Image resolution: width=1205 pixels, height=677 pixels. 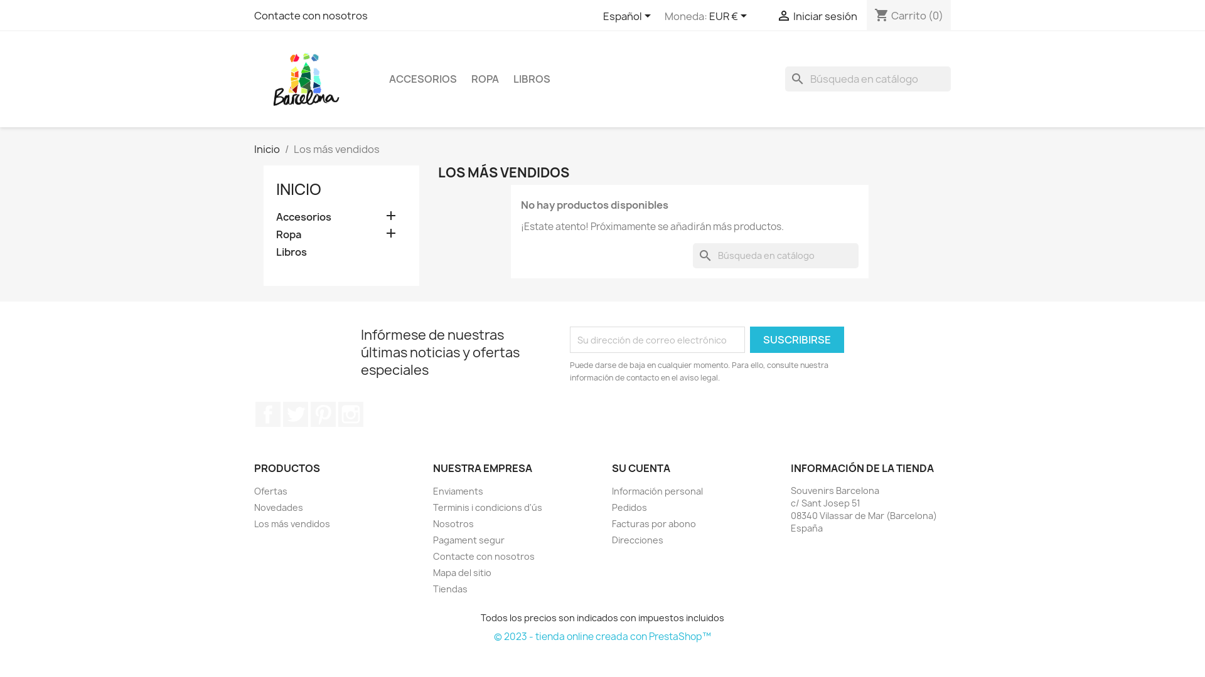 What do you see at coordinates (654, 524) in the screenshot?
I see `Facturas por abono` at bounding box center [654, 524].